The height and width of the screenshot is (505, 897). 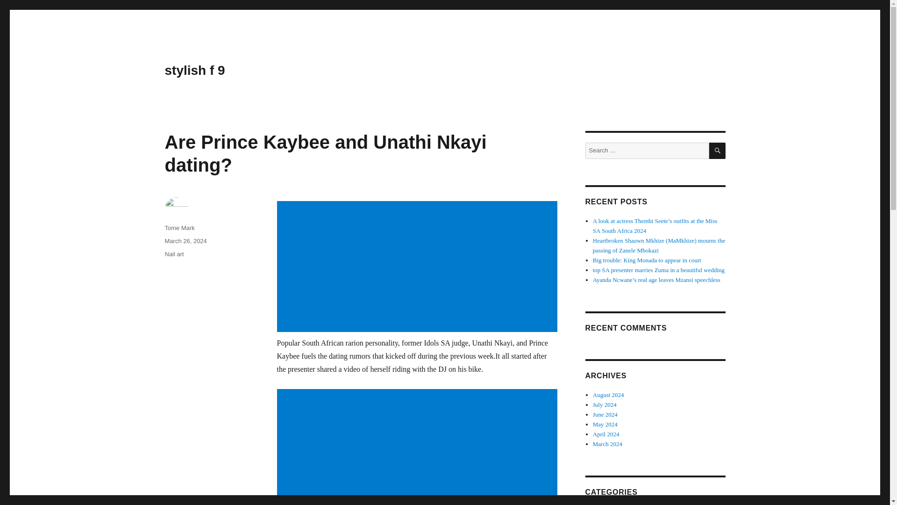 I want to click on top SA presenter marries Zuma in a beautiful wedding, so click(x=659, y=270).